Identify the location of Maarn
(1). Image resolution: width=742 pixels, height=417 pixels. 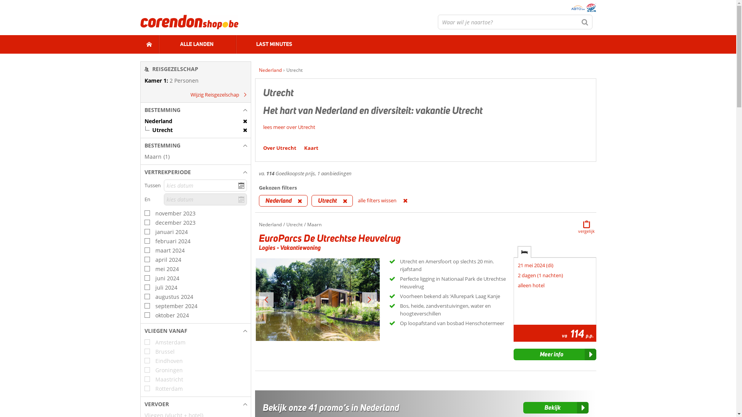
(196, 157).